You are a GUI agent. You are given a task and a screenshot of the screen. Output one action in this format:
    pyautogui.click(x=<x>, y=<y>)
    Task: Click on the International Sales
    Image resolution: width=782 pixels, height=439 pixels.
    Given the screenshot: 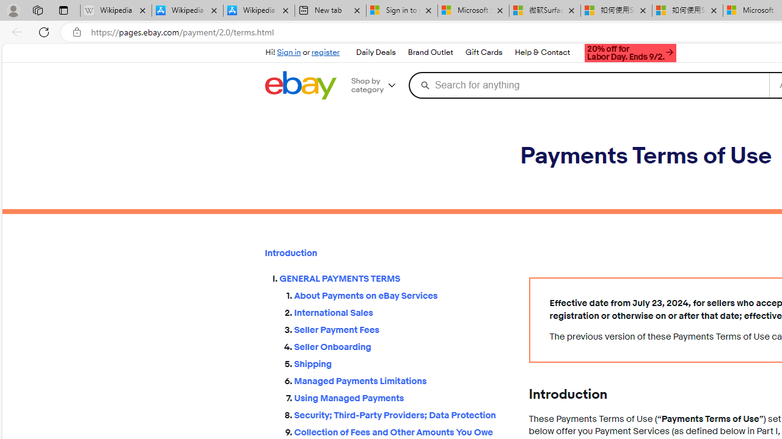 What is the action you would take?
    pyautogui.click(x=402, y=313)
    